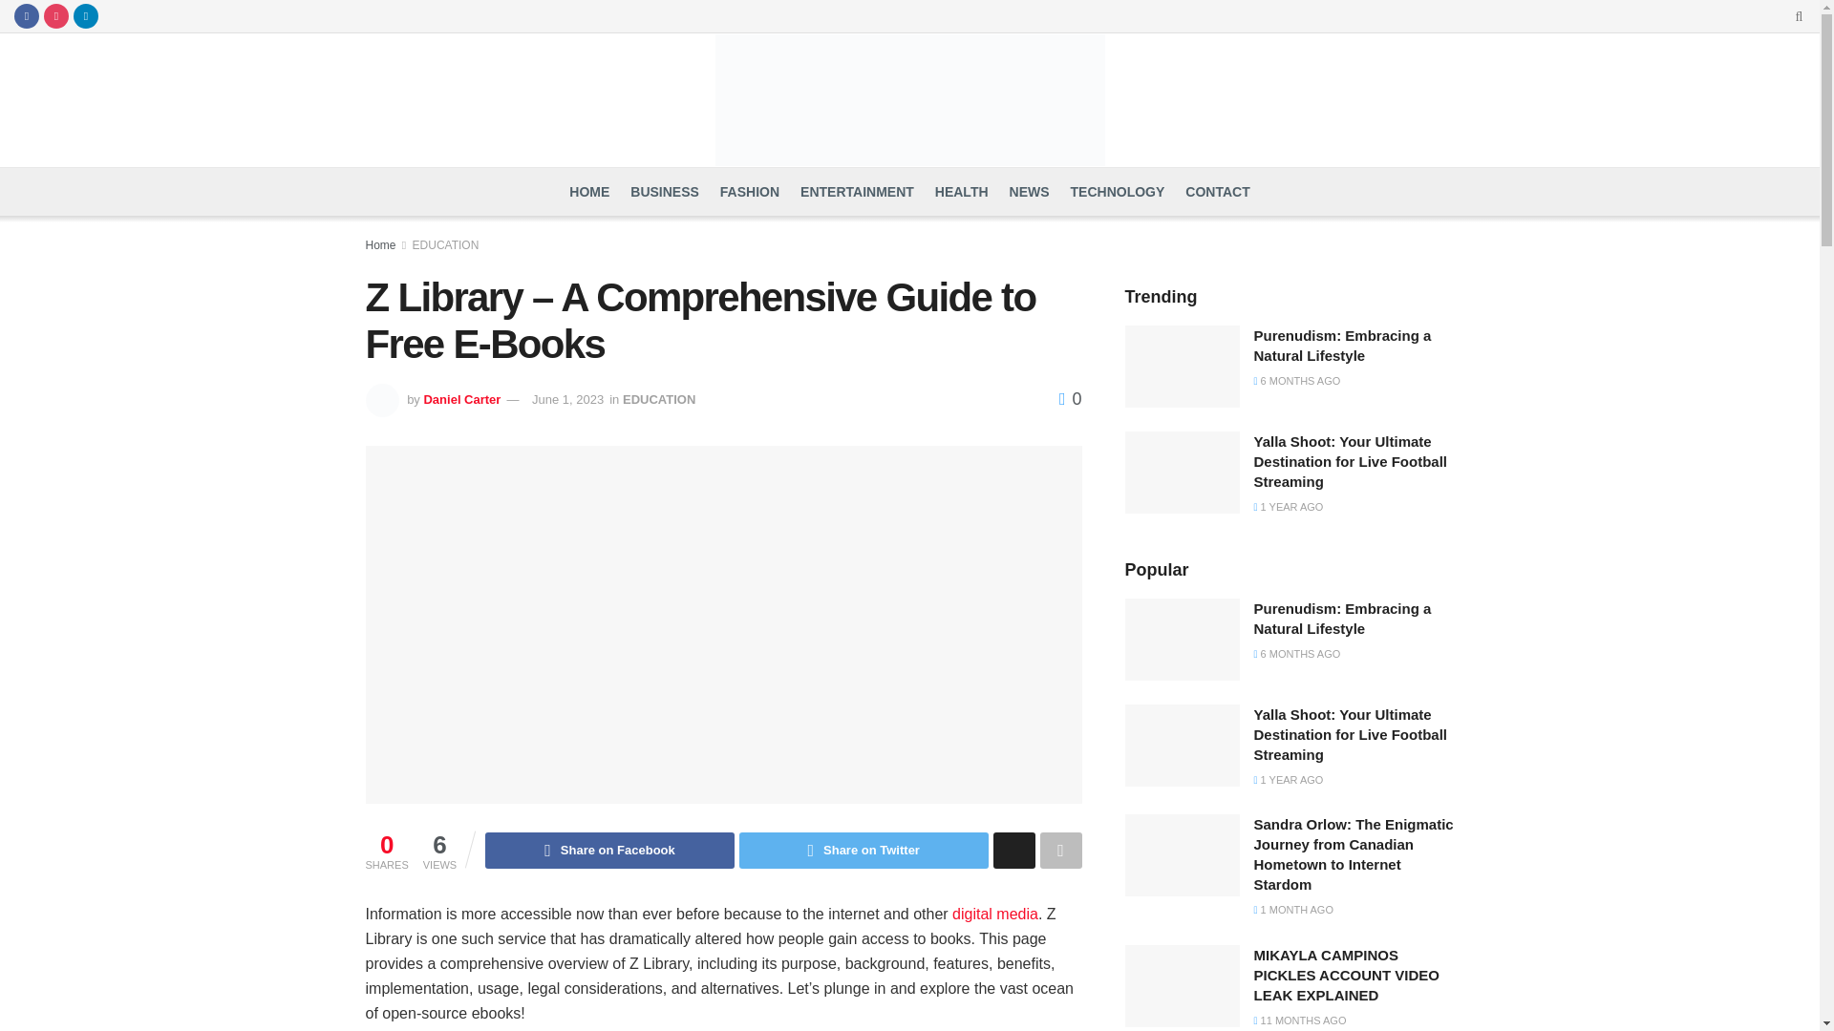 Image resolution: width=1834 pixels, height=1031 pixels. What do you see at coordinates (665, 191) in the screenshot?
I see `BUSINESS` at bounding box center [665, 191].